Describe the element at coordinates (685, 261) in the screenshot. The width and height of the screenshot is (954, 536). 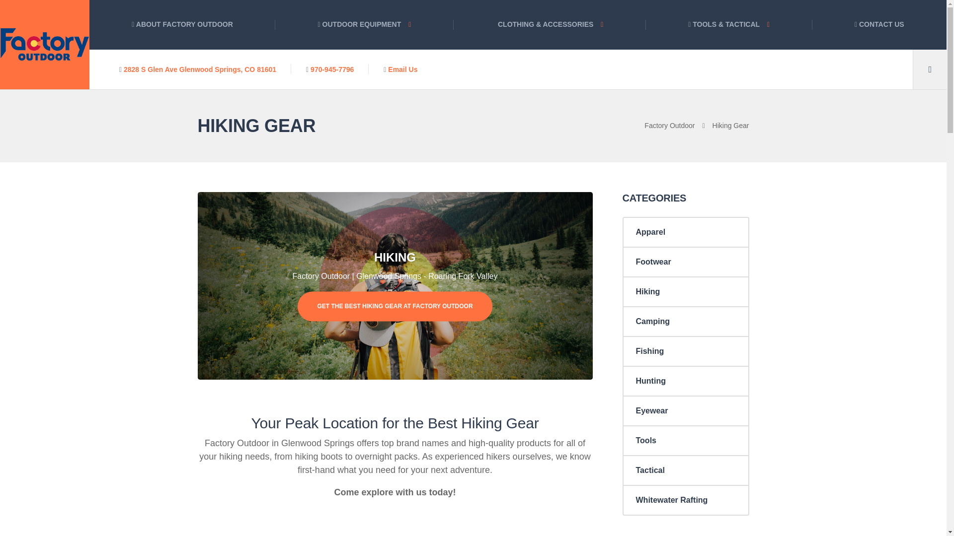
I see `Footwear` at that location.